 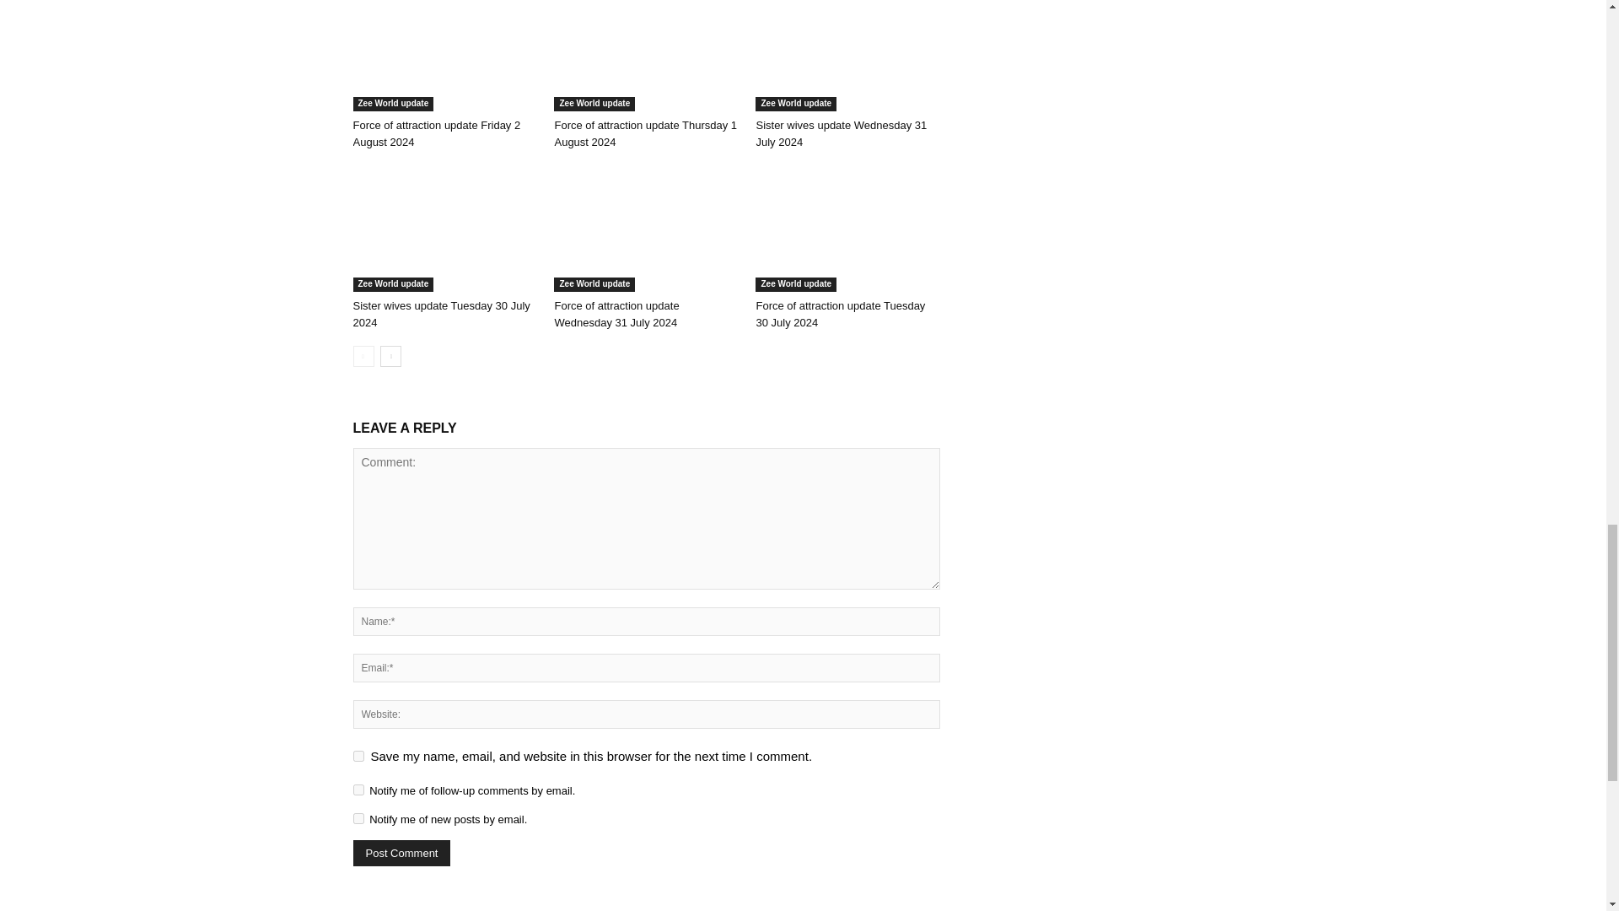 I want to click on subscribe, so click(x=358, y=818).